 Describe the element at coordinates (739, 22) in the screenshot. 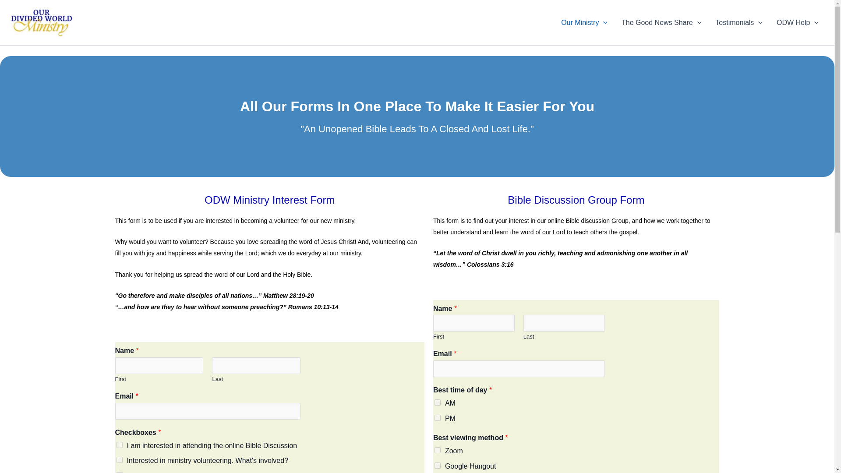

I see `Testimonials` at that location.